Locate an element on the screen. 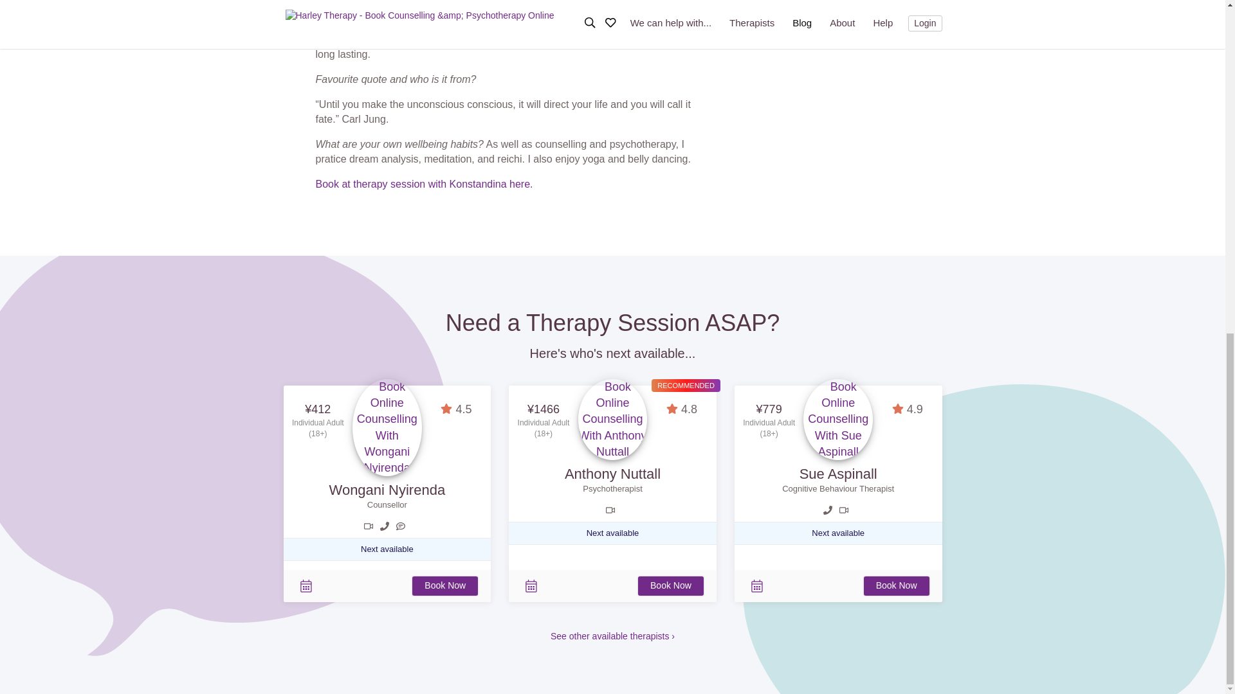 This screenshot has width=1235, height=694. Book Now is located at coordinates (445, 586).